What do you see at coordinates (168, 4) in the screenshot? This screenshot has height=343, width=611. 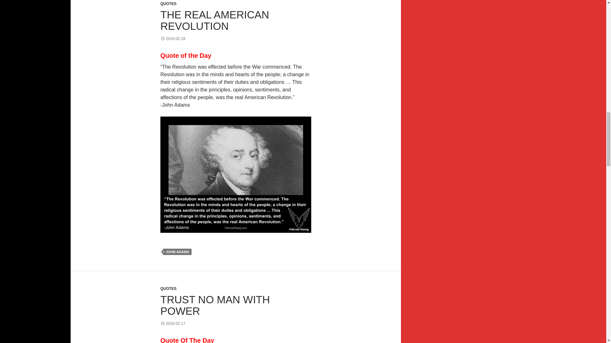 I see `QUOTES` at bounding box center [168, 4].